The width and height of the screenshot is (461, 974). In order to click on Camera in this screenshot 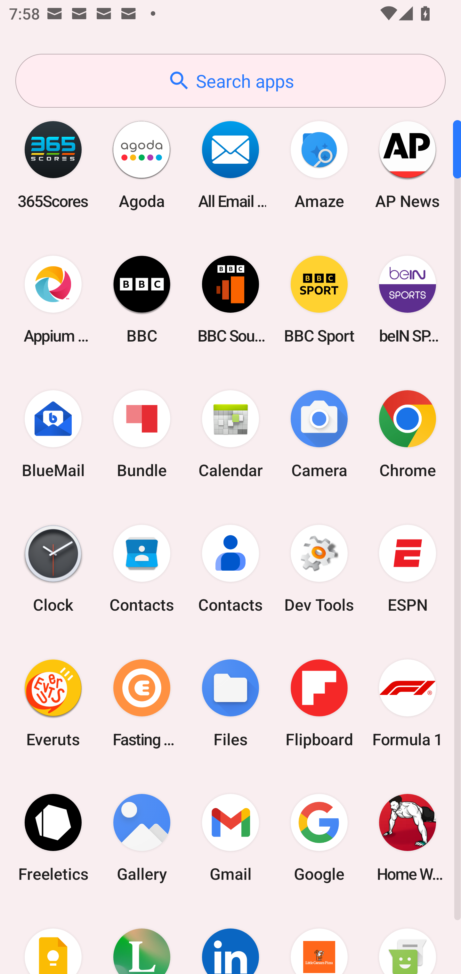, I will do `click(319, 434)`.